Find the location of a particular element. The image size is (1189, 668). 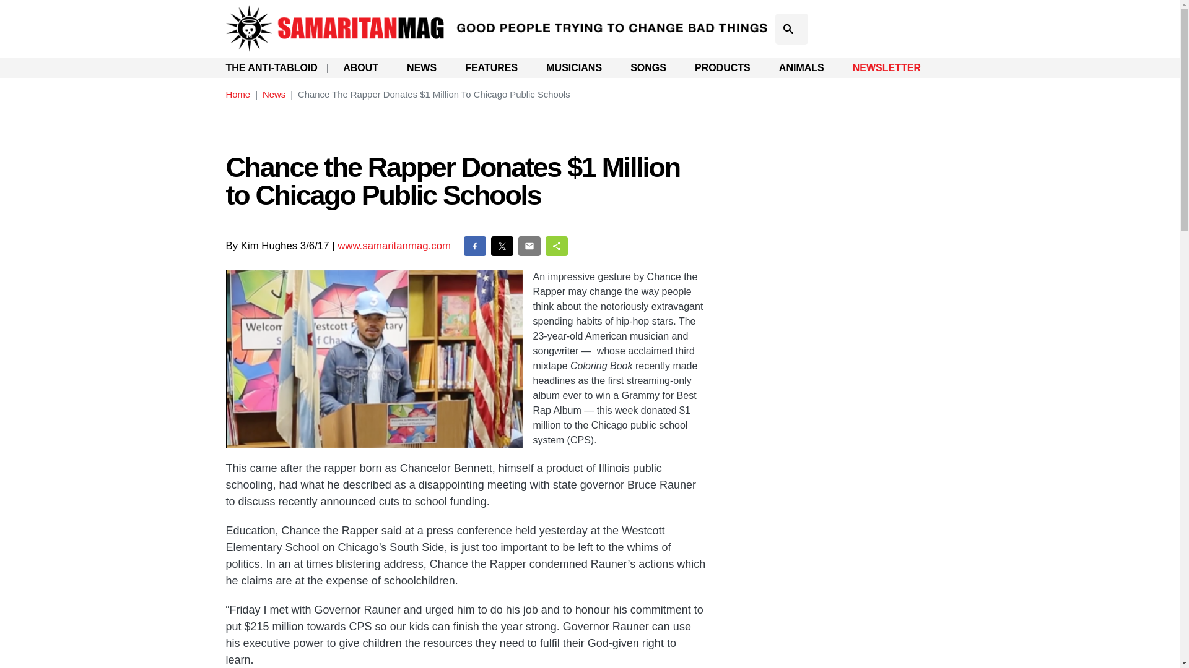

THE ANTI-TABLOID is located at coordinates (271, 68).